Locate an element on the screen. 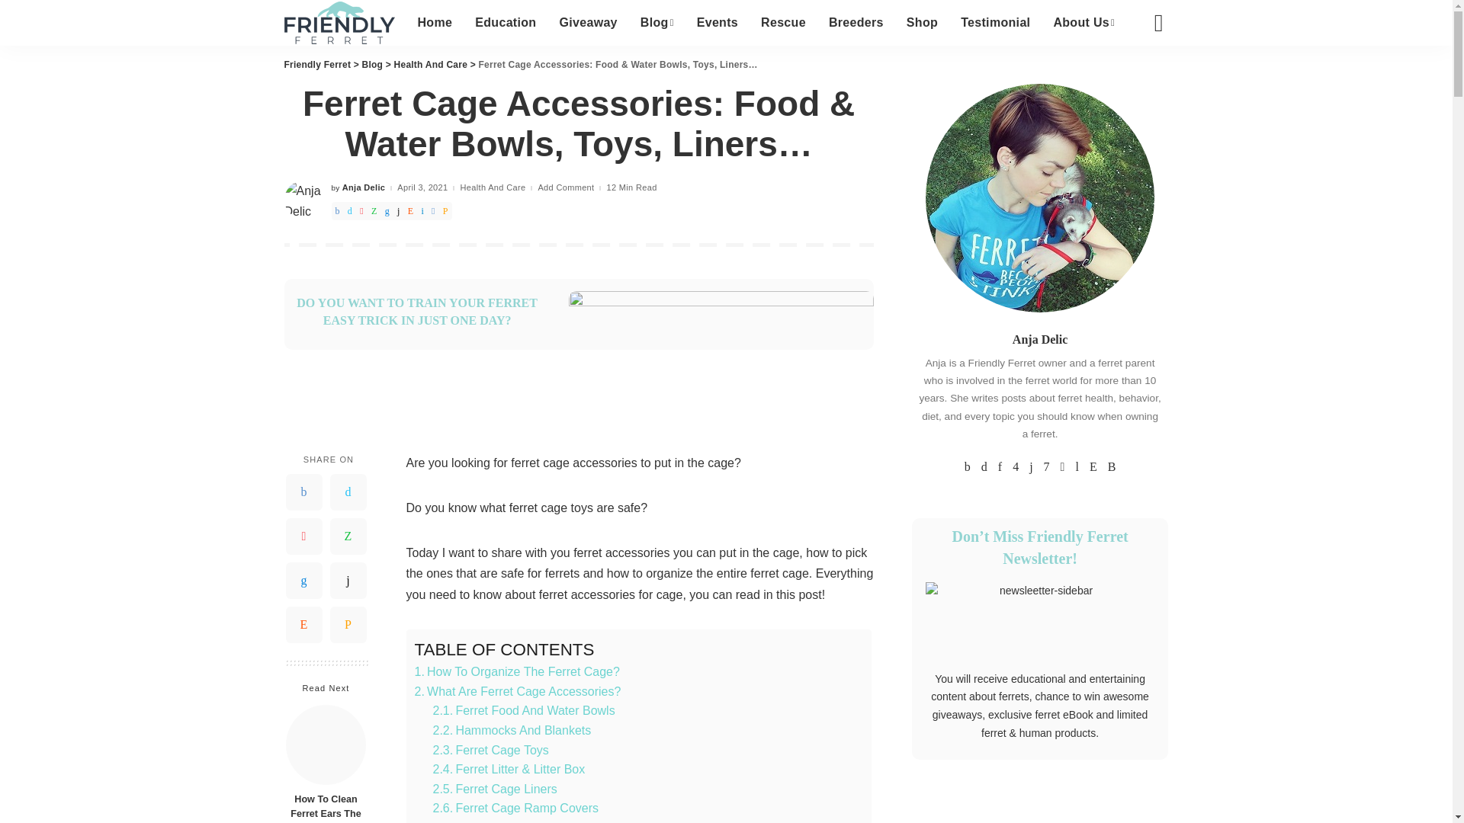  Go to Blog. is located at coordinates (372, 64).